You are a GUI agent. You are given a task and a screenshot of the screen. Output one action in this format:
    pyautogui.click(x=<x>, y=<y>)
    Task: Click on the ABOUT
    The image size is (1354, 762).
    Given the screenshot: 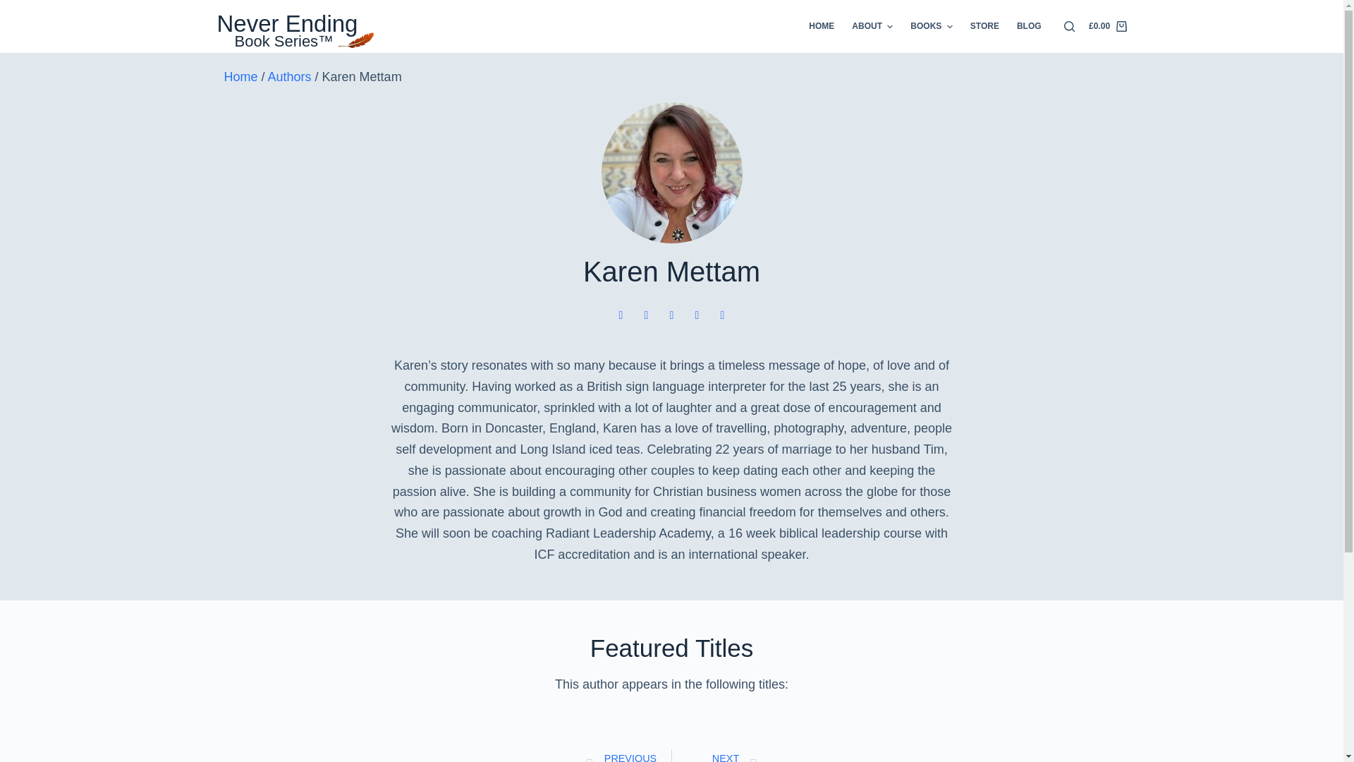 What is the action you would take?
    pyautogui.click(x=872, y=26)
    